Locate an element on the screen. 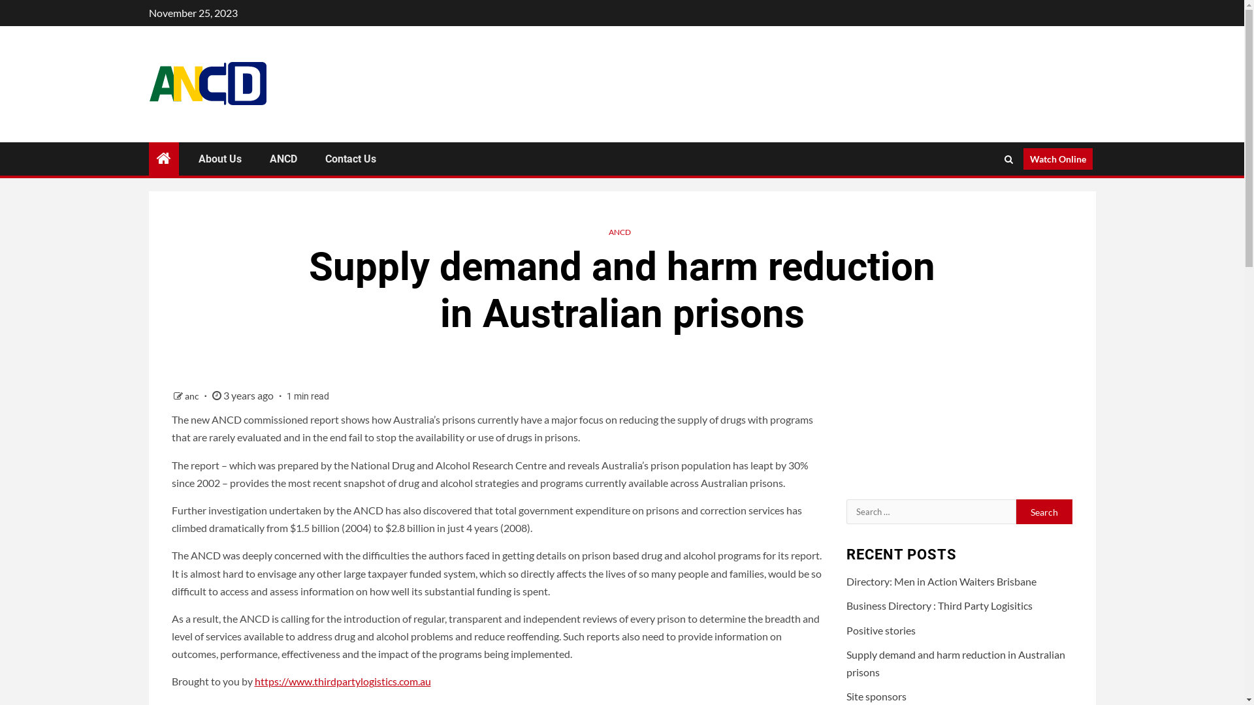 This screenshot has width=1254, height=705. Watch Online is located at coordinates (1057, 159).